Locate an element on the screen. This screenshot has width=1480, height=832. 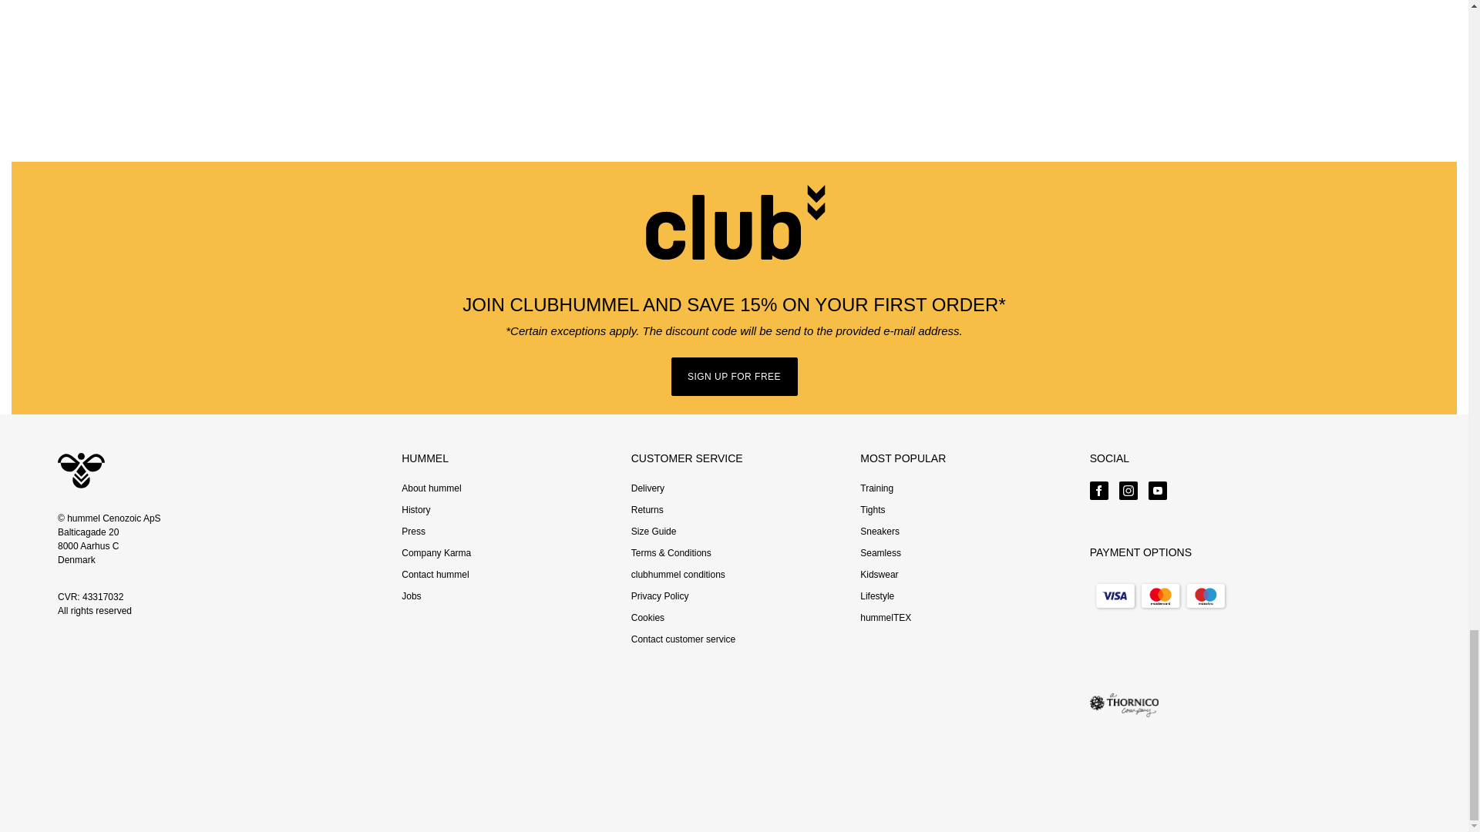
Go to Size Guide is located at coordinates (654, 531).